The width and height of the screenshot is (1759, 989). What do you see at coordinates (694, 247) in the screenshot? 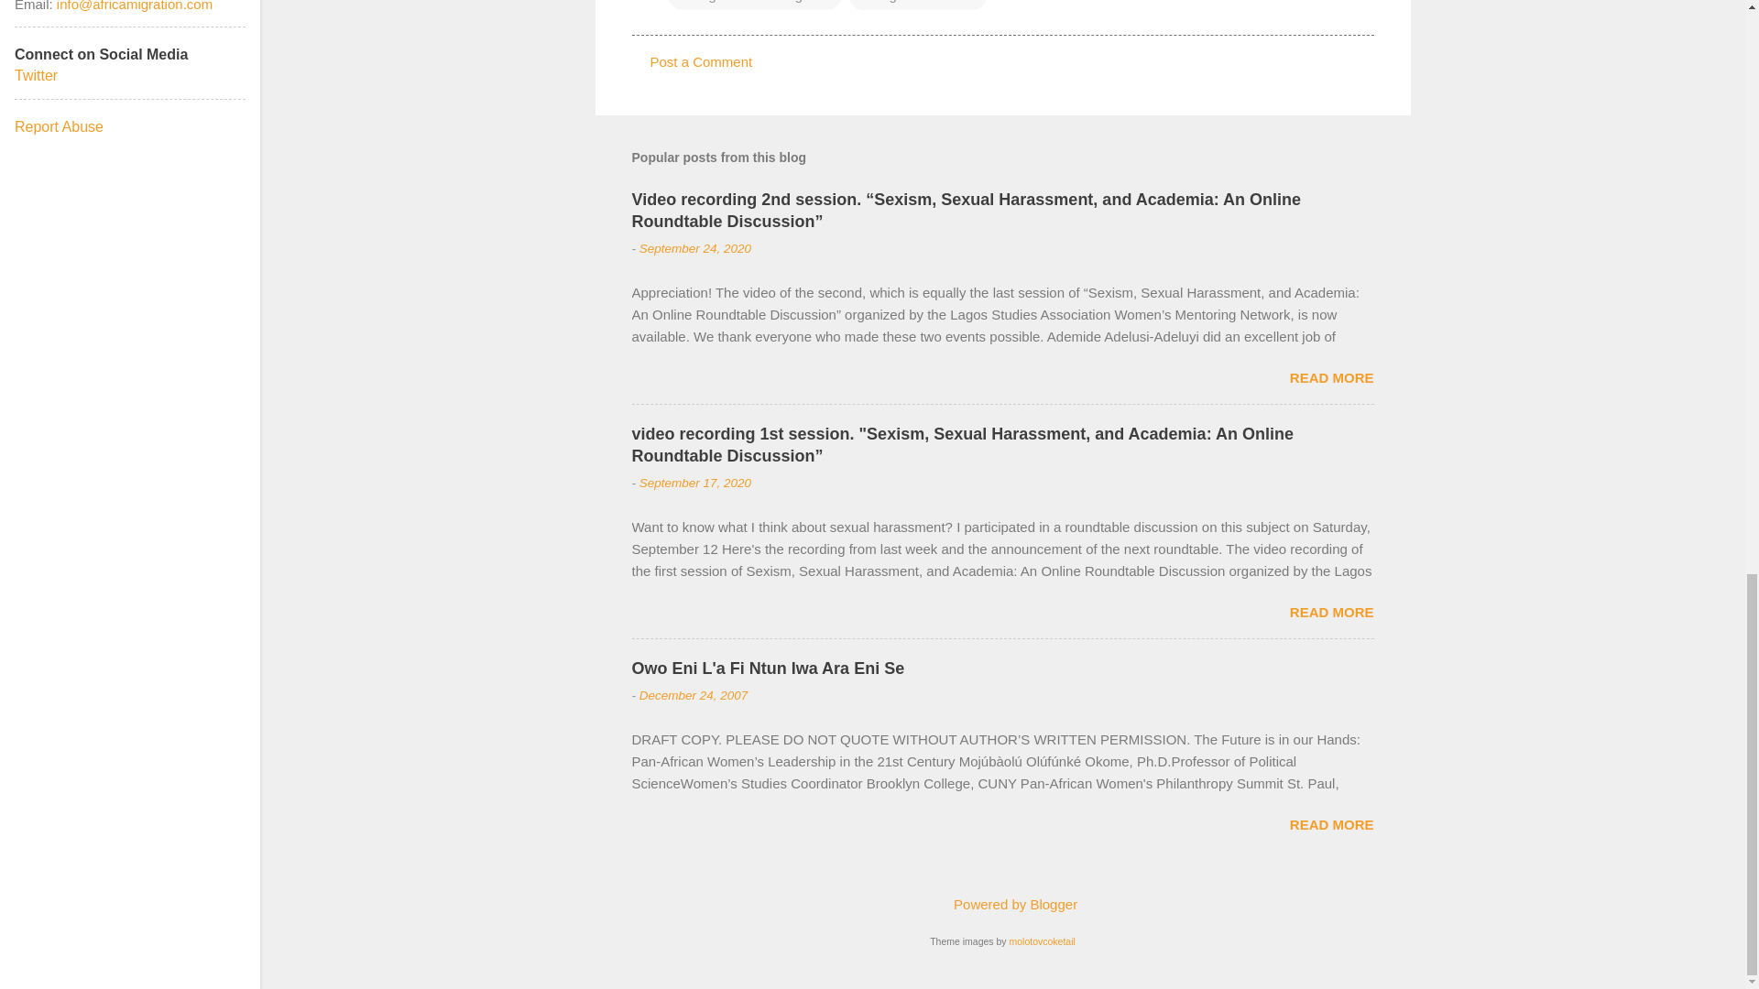
I see `September 24, 2020` at bounding box center [694, 247].